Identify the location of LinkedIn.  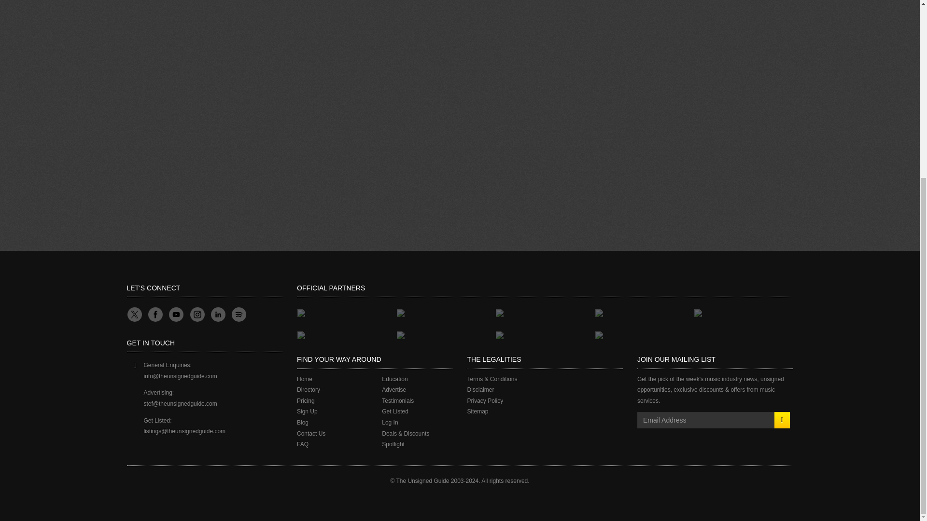
(217, 314).